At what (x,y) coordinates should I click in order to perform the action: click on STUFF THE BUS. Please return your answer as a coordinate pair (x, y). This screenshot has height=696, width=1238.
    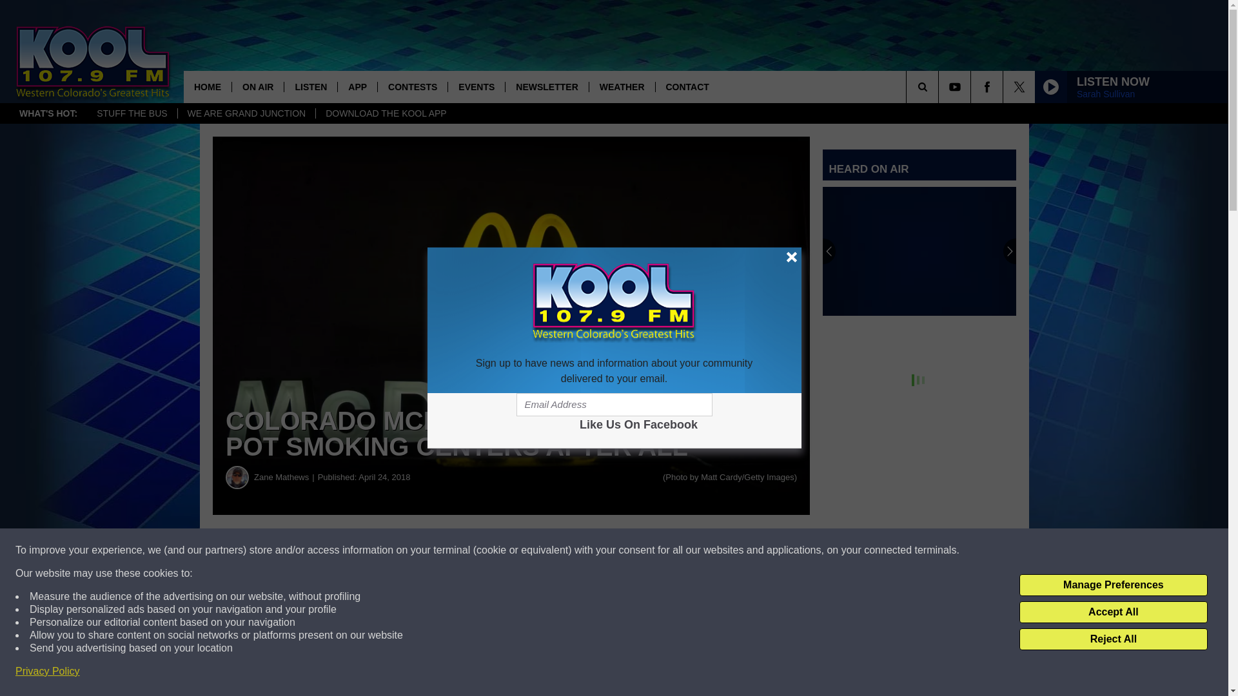
    Looking at the image, I should click on (132, 113).